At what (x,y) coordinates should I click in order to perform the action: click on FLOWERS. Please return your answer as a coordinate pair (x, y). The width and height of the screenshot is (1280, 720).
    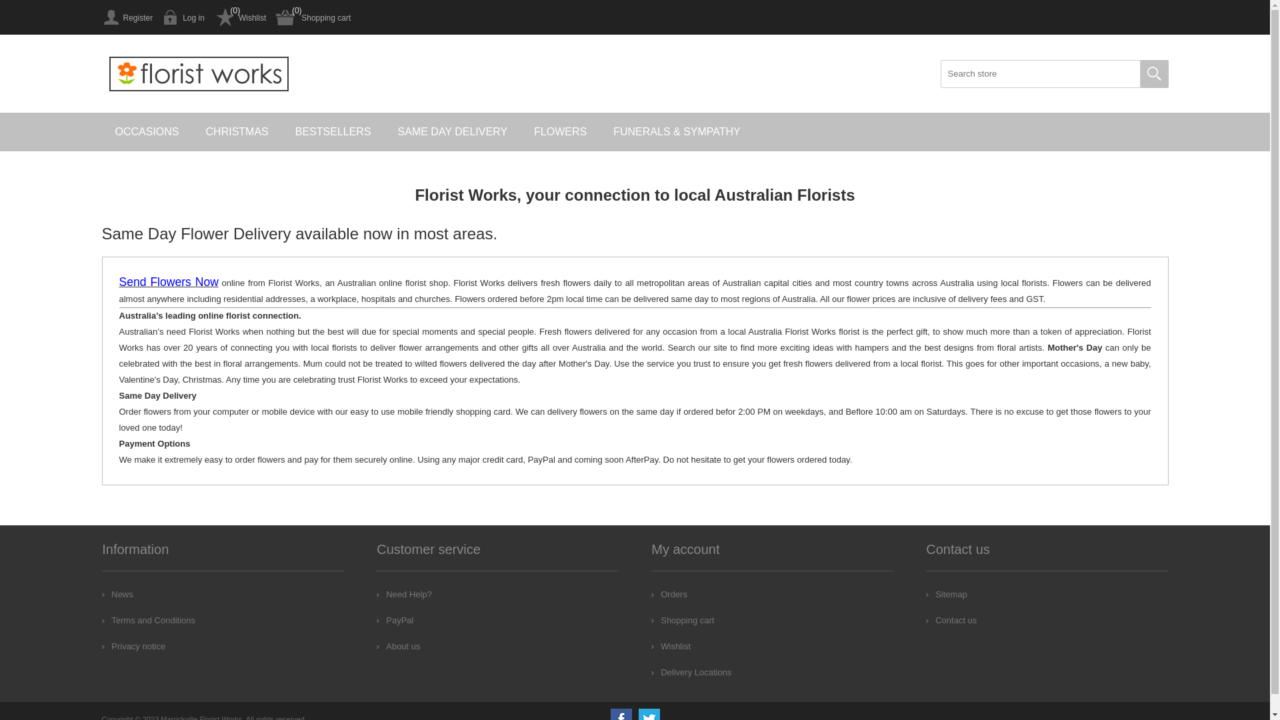
    Looking at the image, I should click on (560, 132).